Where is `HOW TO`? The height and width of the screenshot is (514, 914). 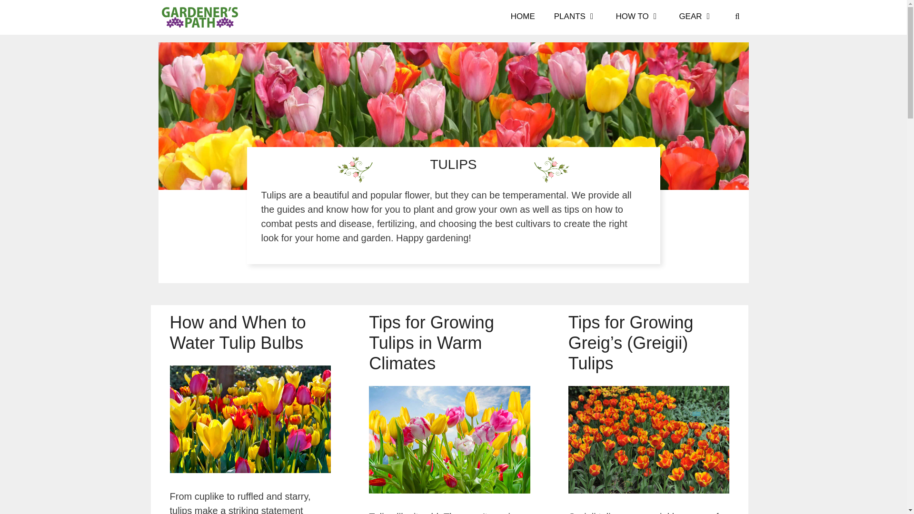
HOW TO is located at coordinates (638, 17).